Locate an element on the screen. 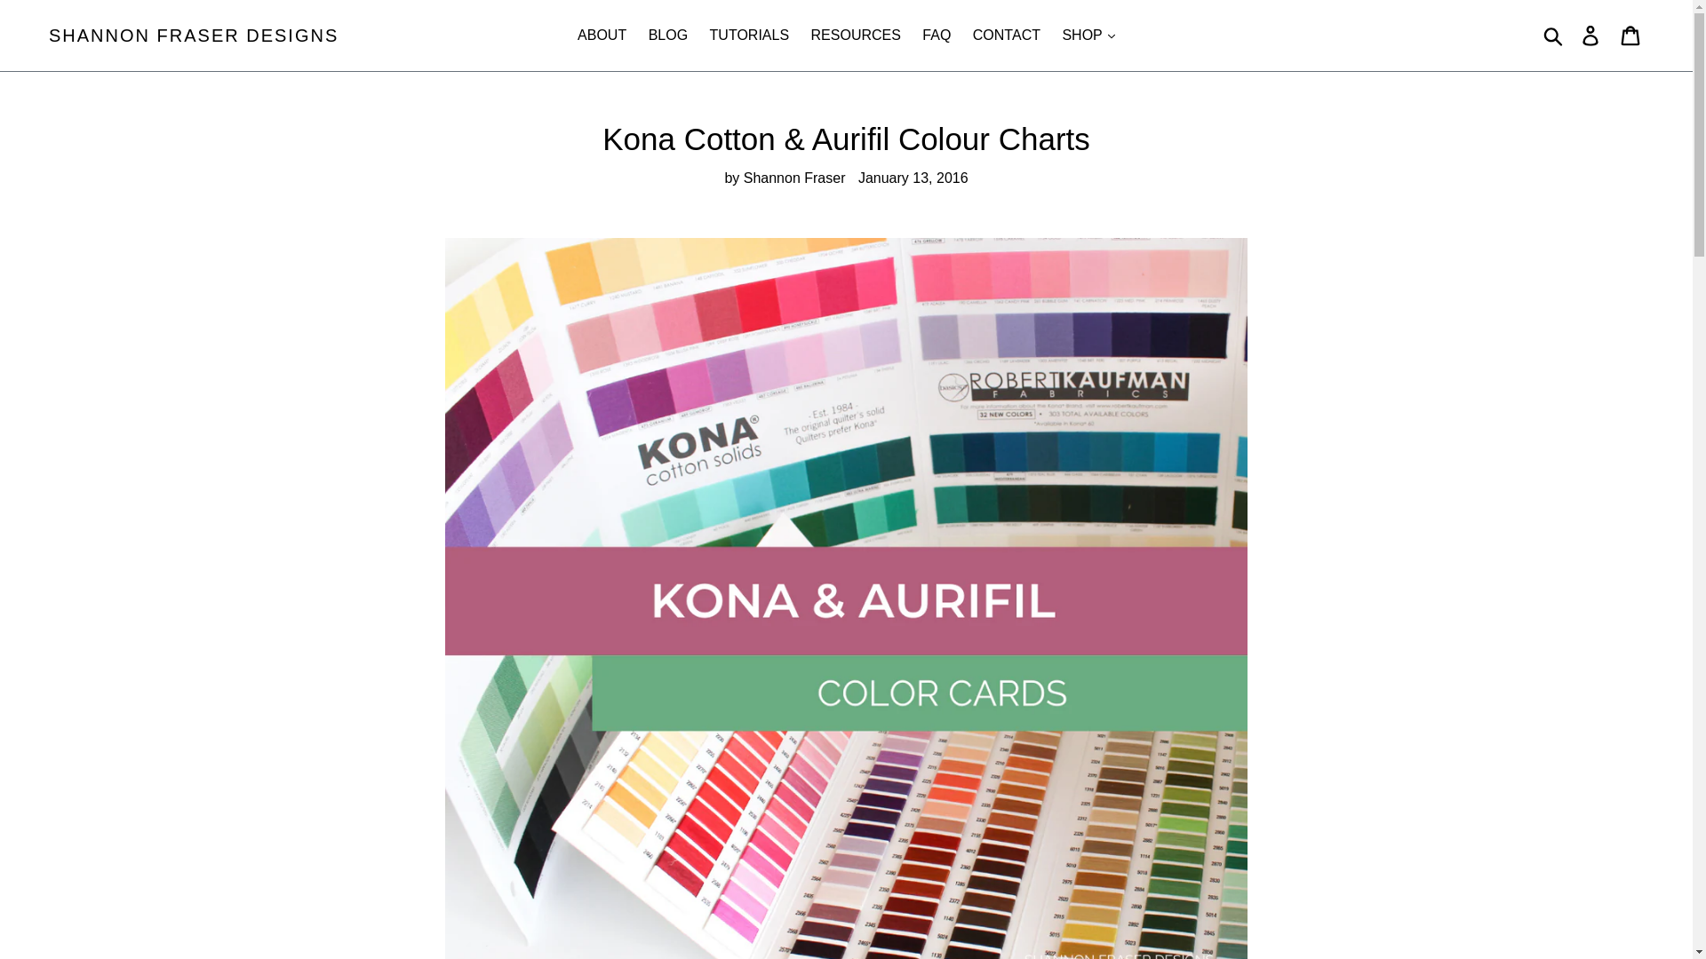 This screenshot has width=1706, height=959. RESOURCES is located at coordinates (855, 36).